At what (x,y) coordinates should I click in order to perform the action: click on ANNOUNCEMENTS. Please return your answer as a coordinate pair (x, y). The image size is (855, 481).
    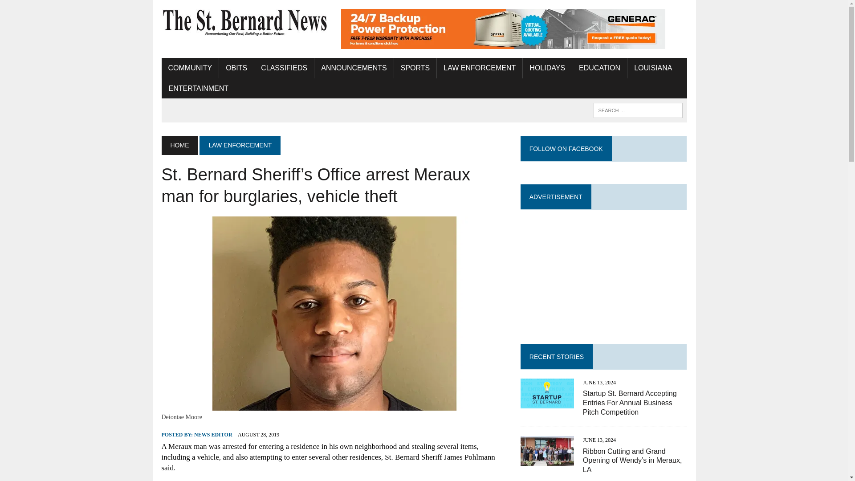
    Looking at the image, I should click on (354, 68).